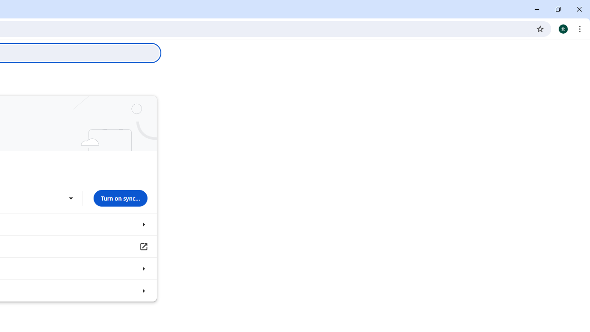  What do you see at coordinates (143, 224) in the screenshot?
I see `Sync and Google services` at bounding box center [143, 224].